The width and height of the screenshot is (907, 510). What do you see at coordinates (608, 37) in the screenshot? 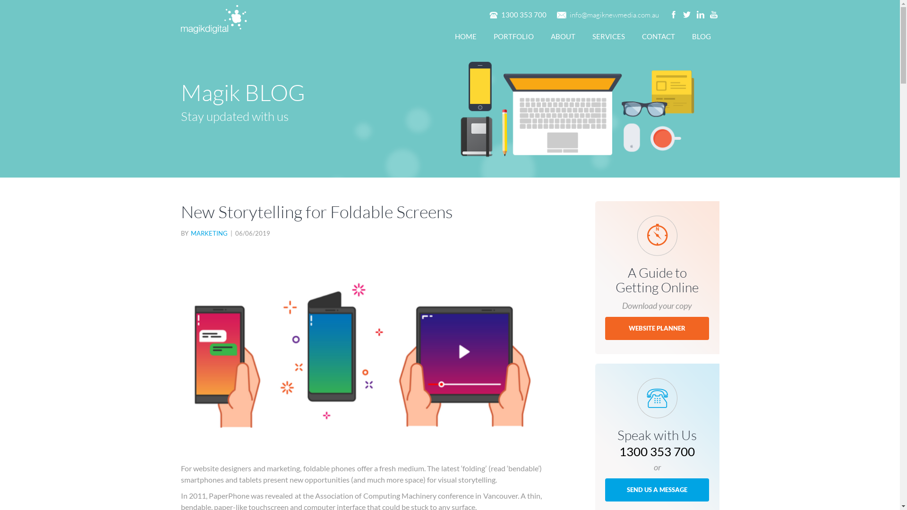
I see `SERVICES` at bounding box center [608, 37].